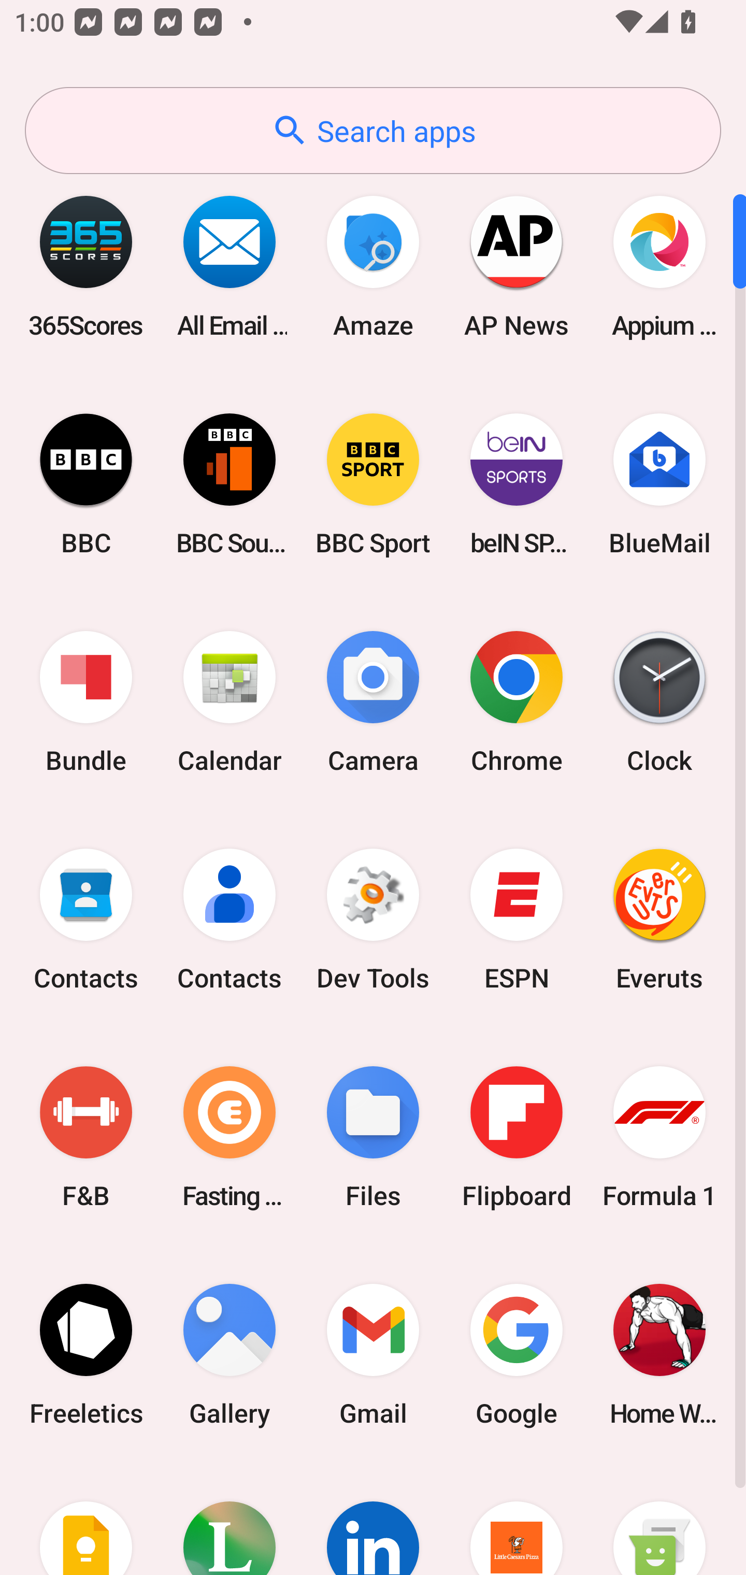 The width and height of the screenshot is (746, 1575). I want to click on Gmail, so click(373, 1354).